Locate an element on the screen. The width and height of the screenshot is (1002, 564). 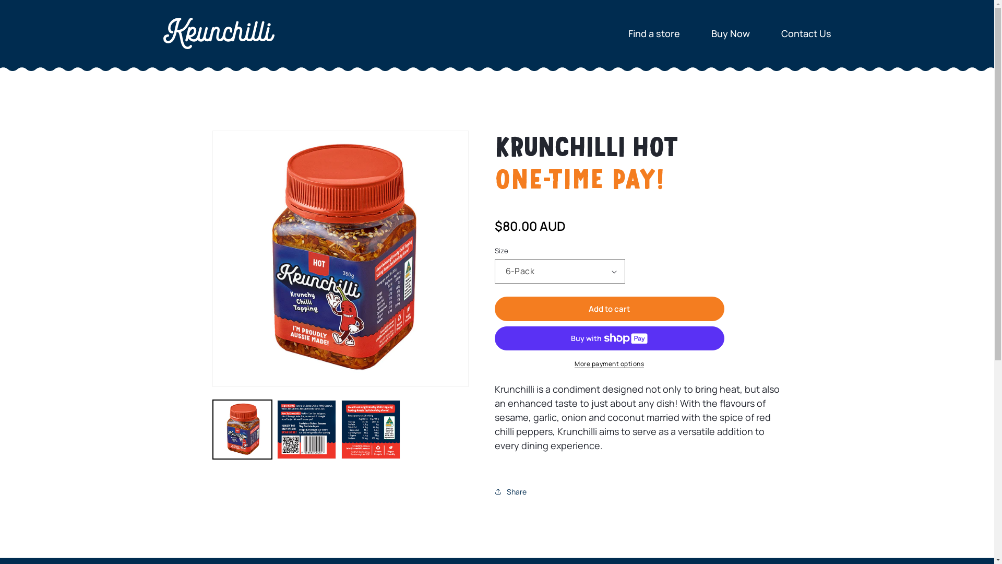
https://www.krunchilli.com.au/products/krunchilli-hot is located at coordinates (556, 525).